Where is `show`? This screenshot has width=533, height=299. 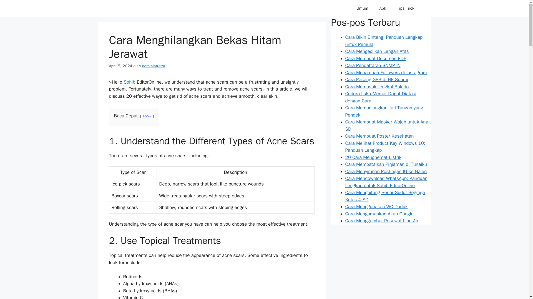 show is located at coordinates (147, 116).